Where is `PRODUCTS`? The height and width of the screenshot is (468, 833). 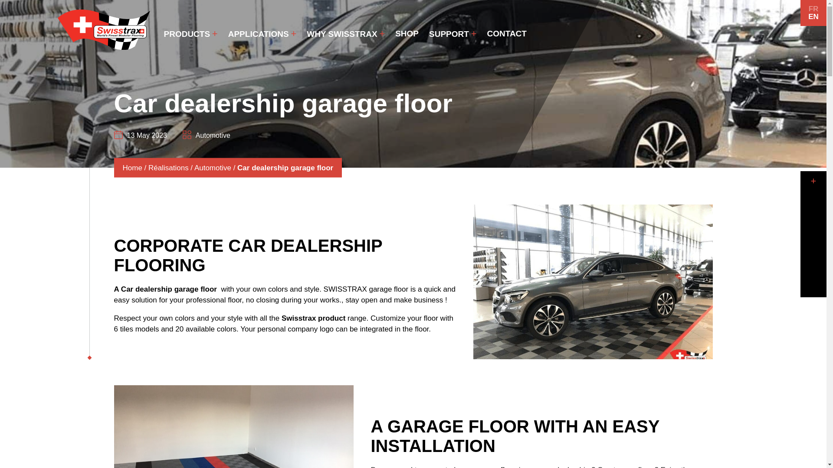
PRODUCTS is located at coordinates (187, 34).